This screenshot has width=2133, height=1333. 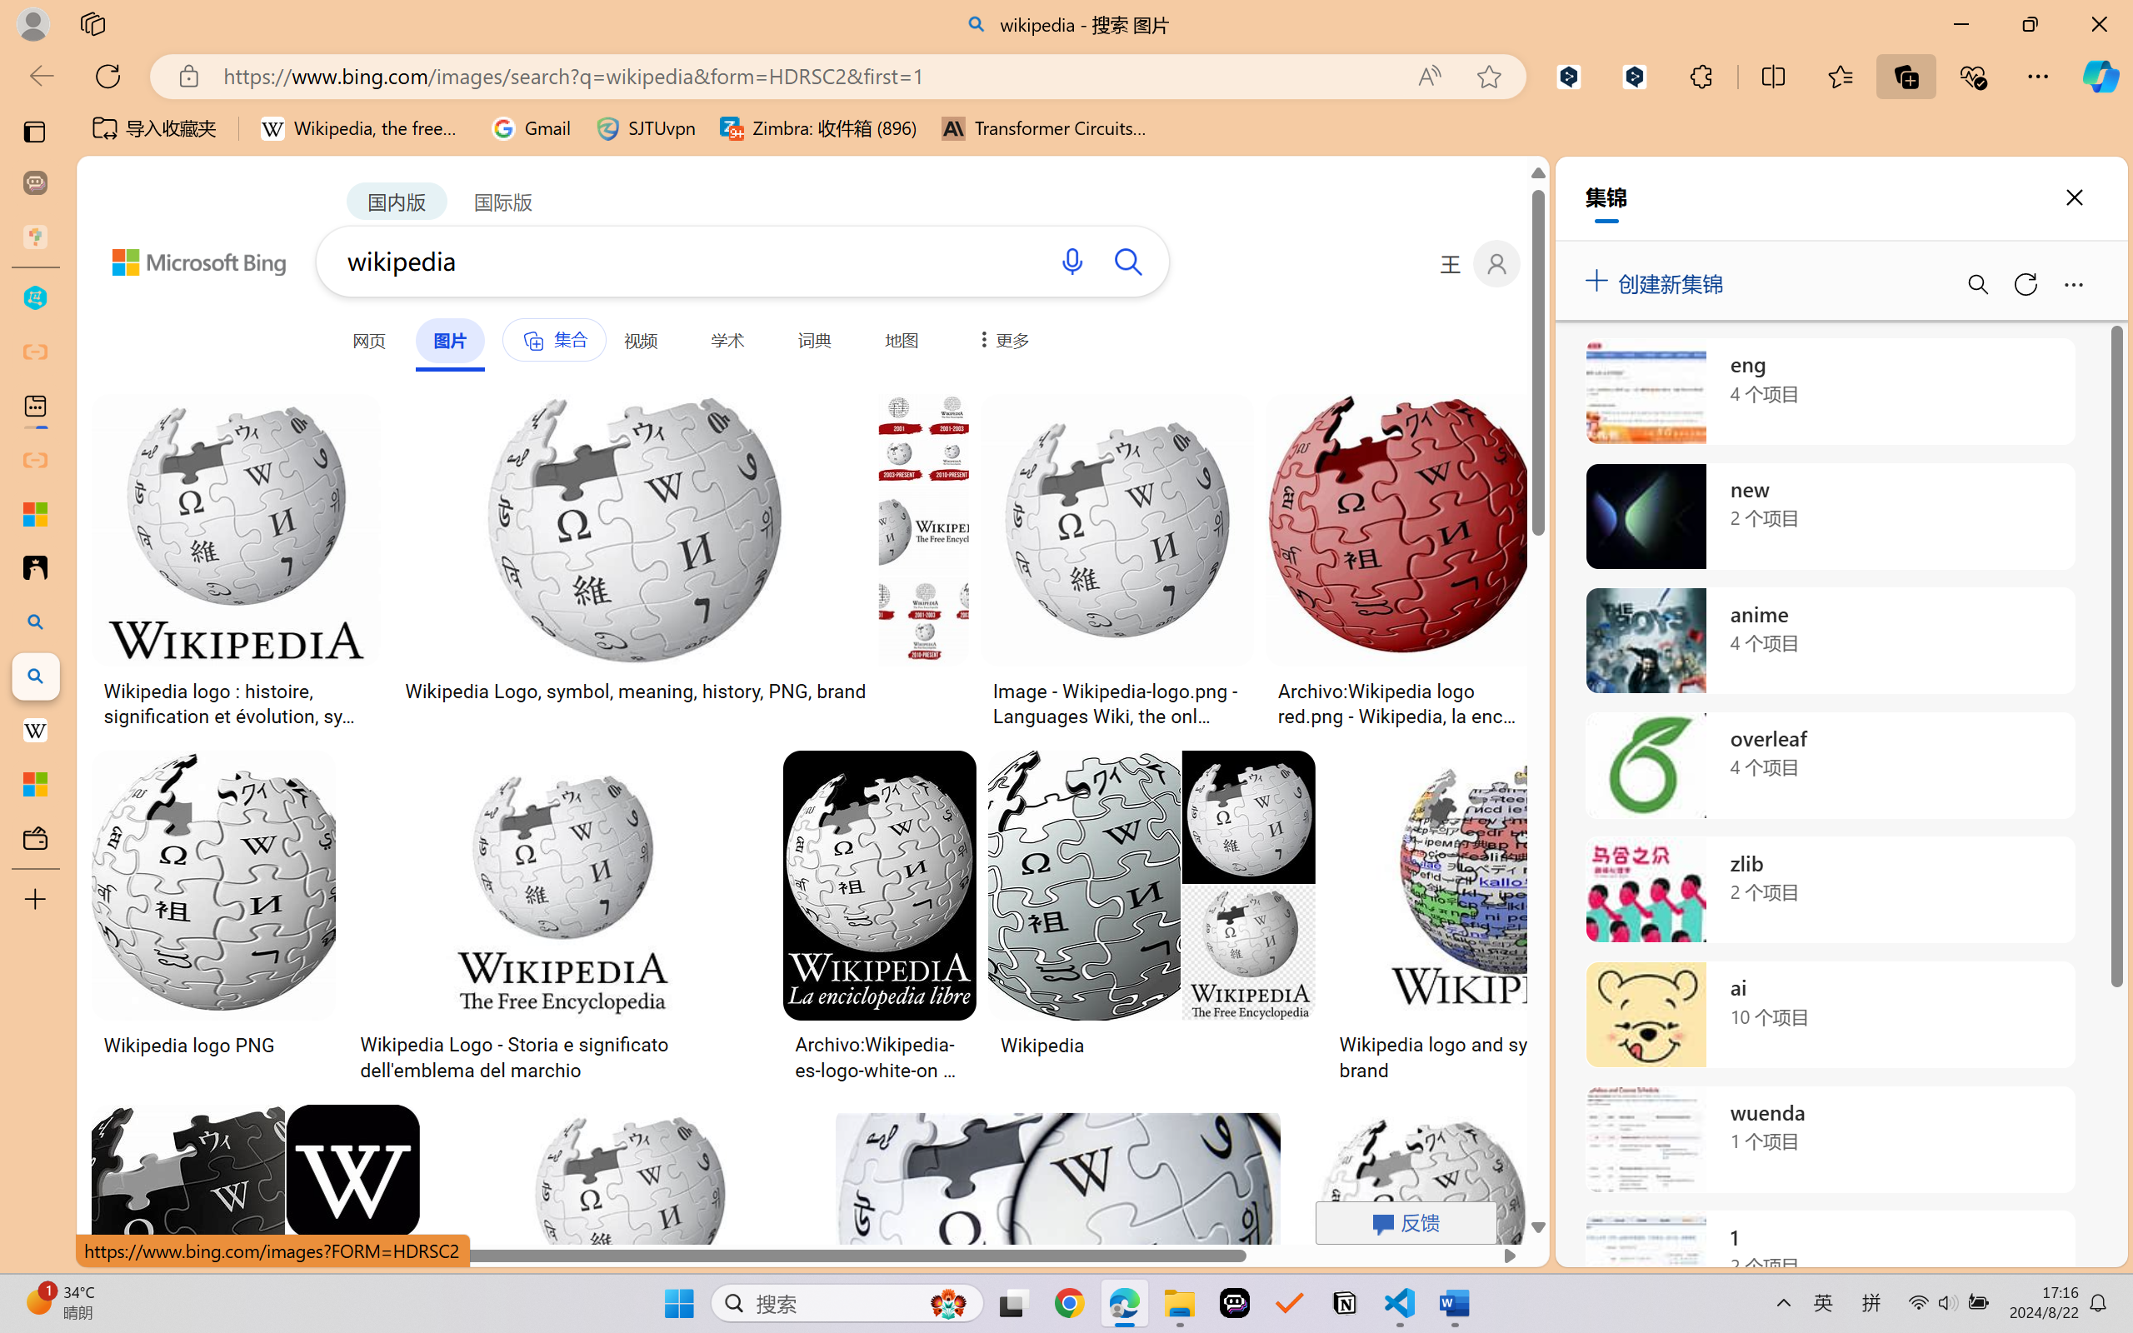 What do you see at coordinates (2101, 76) in the screenshot?
I see `Copilot (Ctrl+Shift+.)` at bounding box center [2101, 76].